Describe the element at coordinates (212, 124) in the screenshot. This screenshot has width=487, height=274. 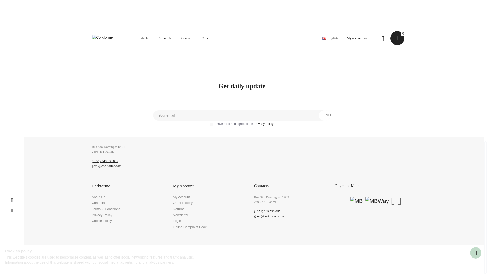
I see `1` at that location.